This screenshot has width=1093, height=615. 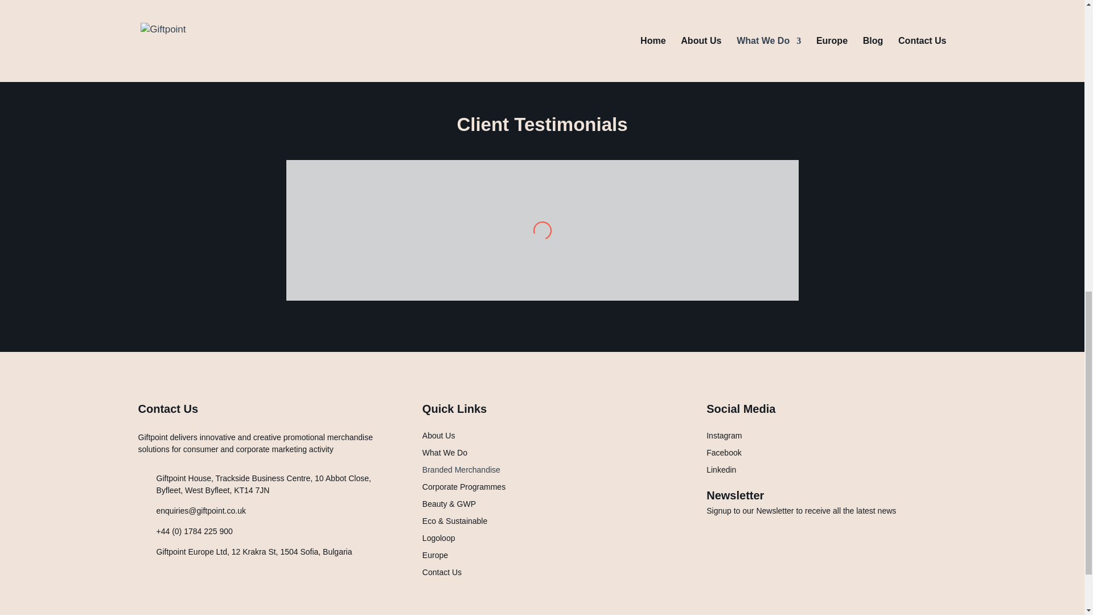 What do you see at coordinates (442, 574) in the screenshot?
I see `Contact Us` at bounding box center [442, 574].